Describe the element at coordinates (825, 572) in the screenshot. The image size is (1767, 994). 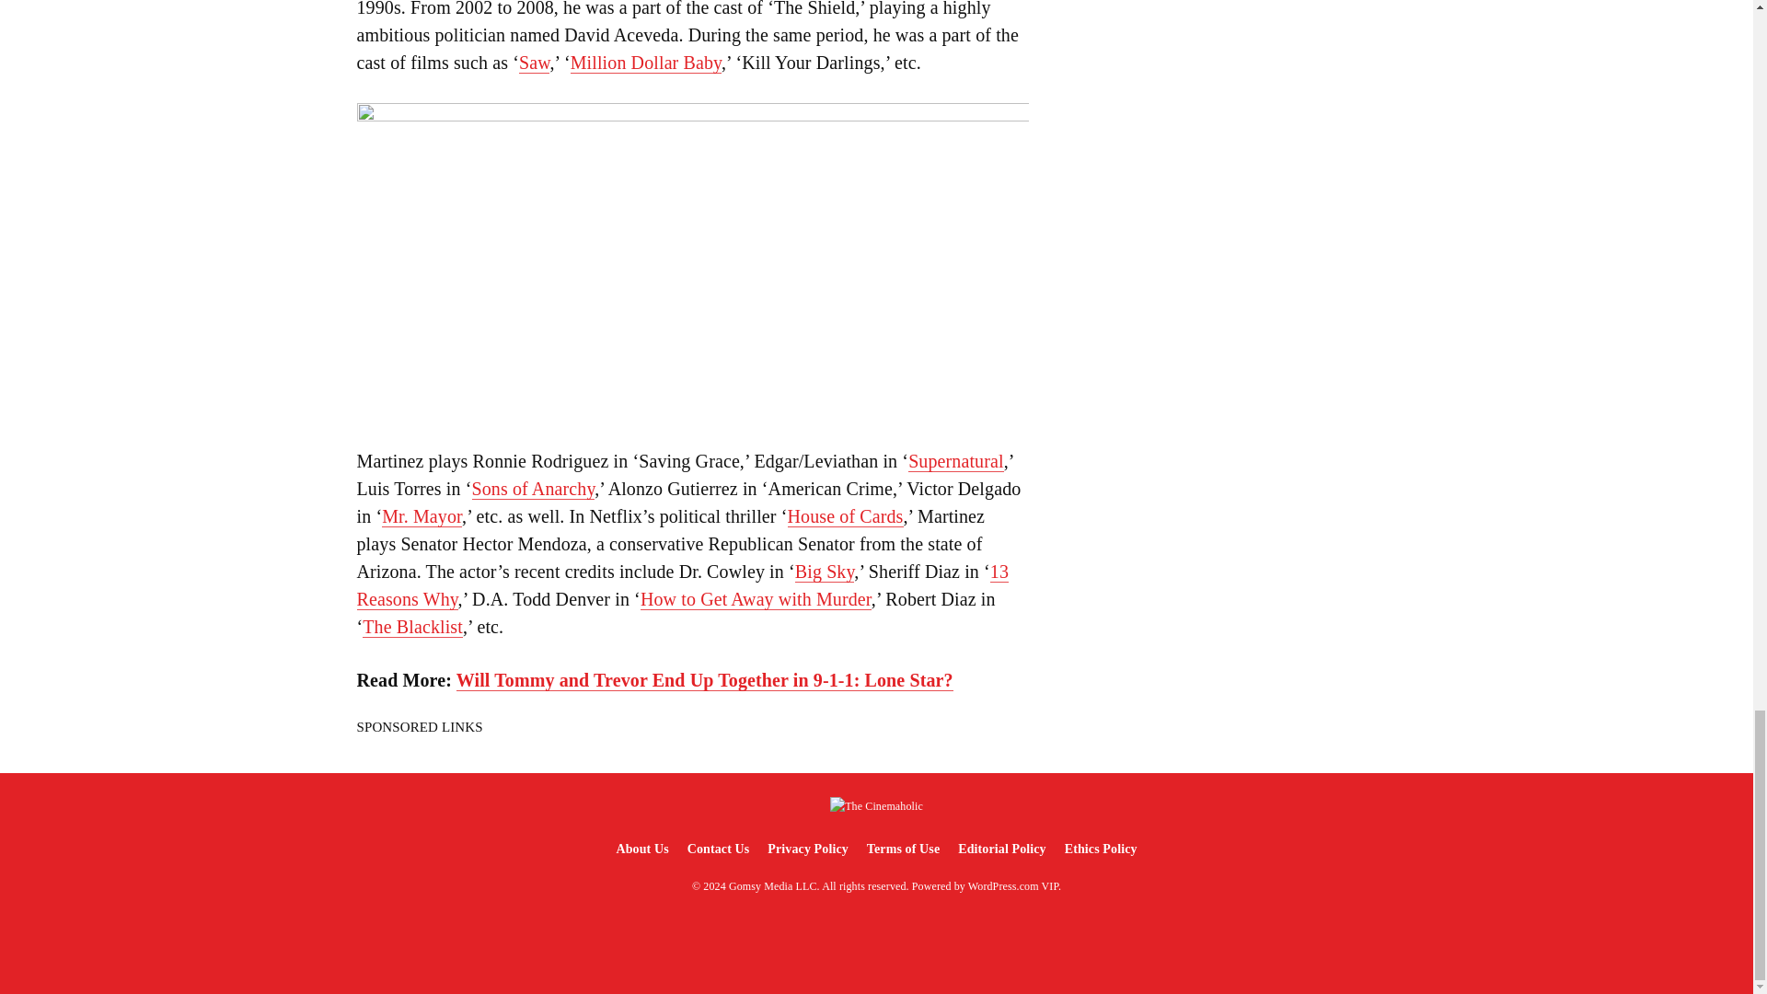
I see `Big Sky` at that location.